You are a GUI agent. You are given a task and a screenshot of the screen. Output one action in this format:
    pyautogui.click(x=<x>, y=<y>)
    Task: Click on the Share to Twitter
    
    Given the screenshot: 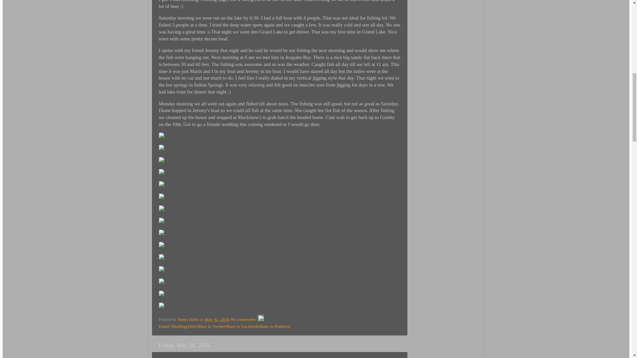 What is the action you would take?
    pyautogui.click(x=211, y=326)
    